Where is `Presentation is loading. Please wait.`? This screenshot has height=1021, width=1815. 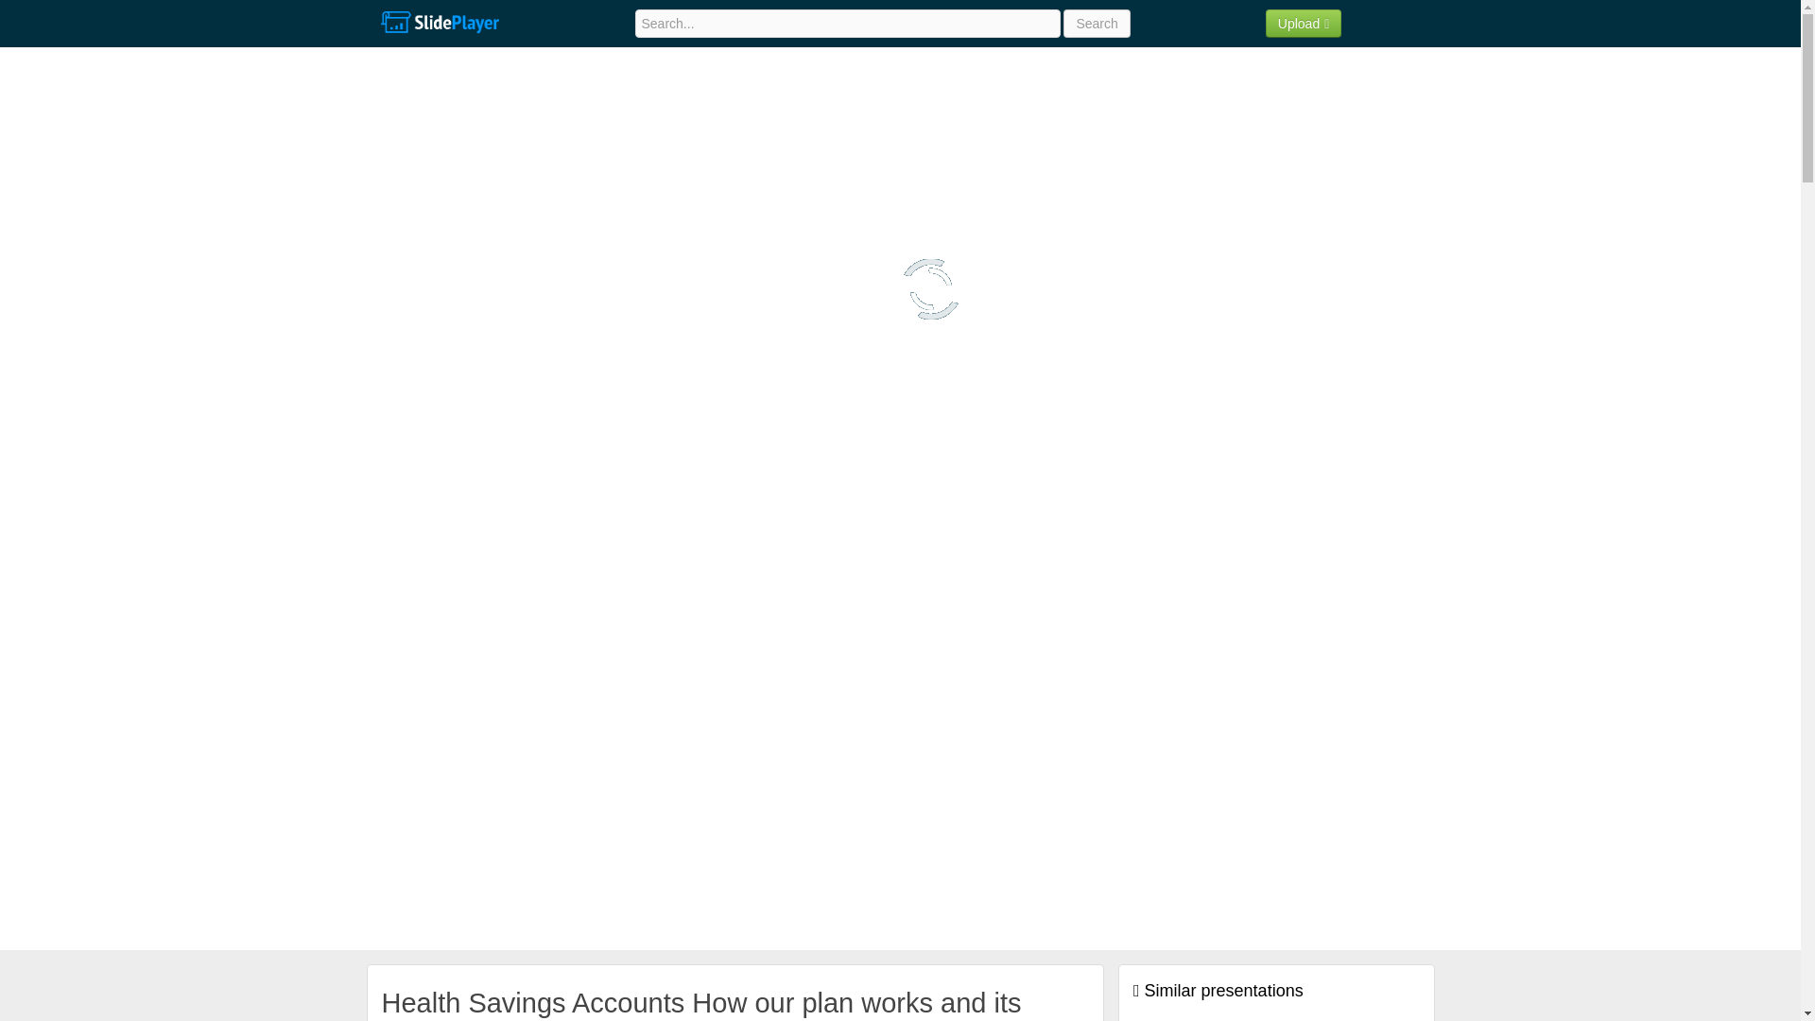 Presentation is loading. Please wait. is located at coordinates (930, 289).